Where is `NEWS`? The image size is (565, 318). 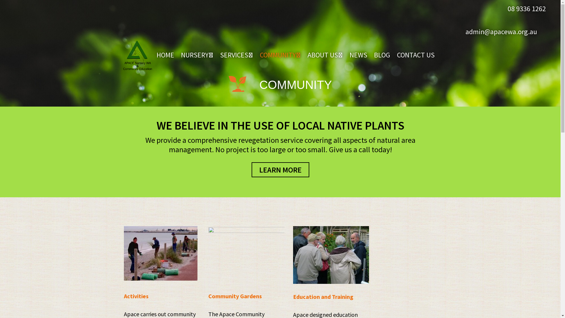 NEWS is located at coordinates (358, 55).